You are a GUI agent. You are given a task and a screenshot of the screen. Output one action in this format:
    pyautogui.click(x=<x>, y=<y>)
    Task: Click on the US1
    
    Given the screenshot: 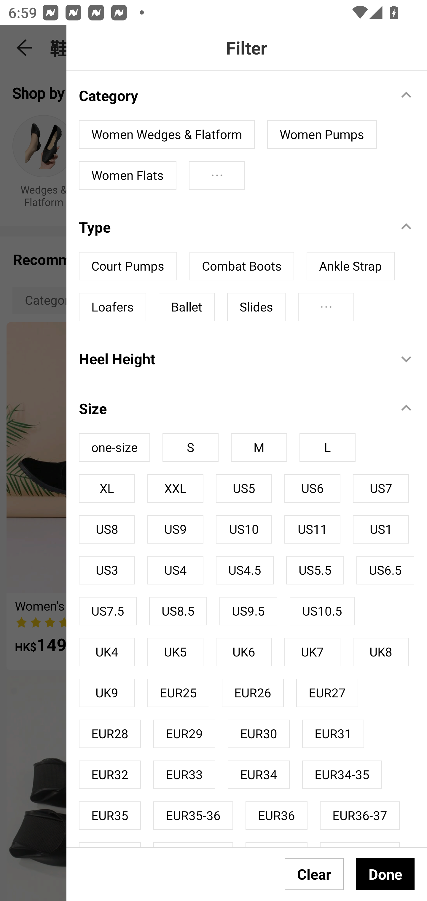 What is the action you would take?
    pyautogui.click(x=381, y=529)
    